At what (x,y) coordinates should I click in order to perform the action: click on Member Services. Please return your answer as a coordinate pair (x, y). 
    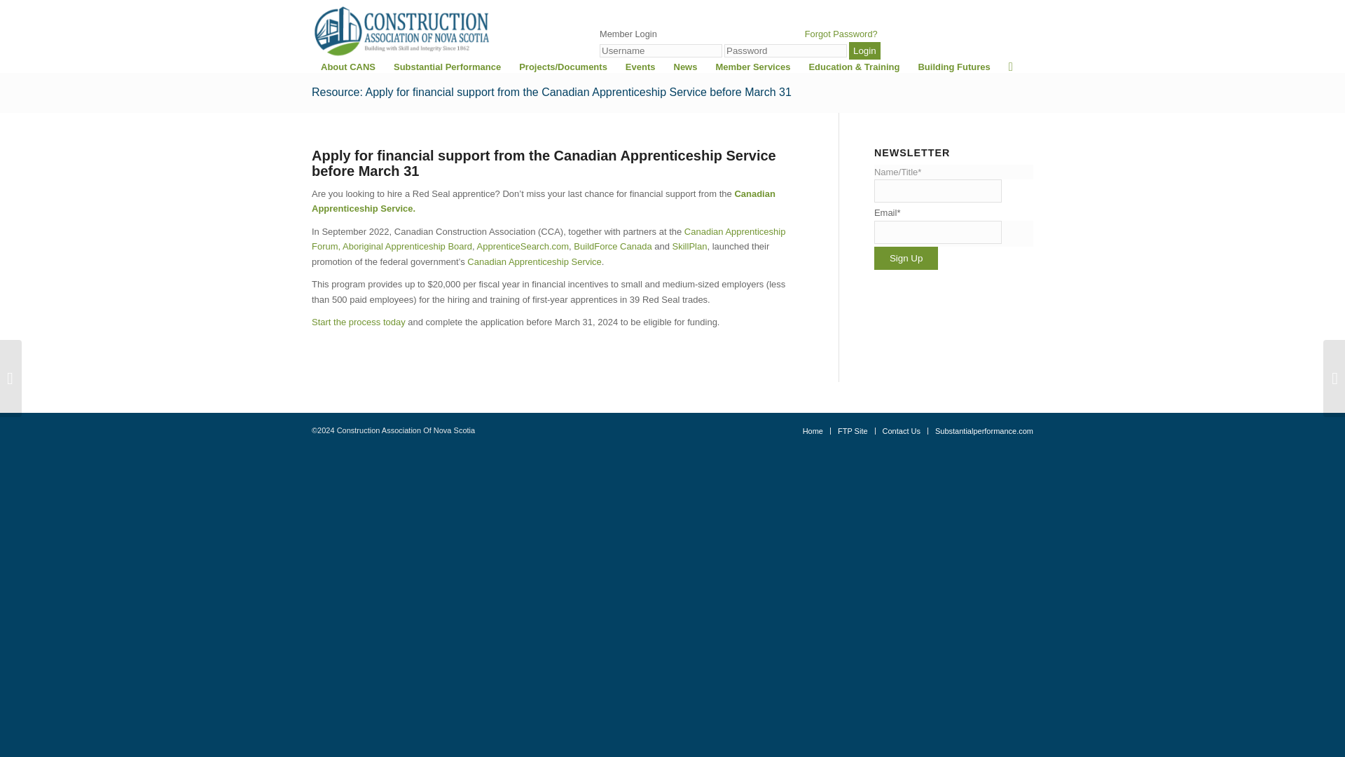
    Looking at the image, I should click on (752, 67).